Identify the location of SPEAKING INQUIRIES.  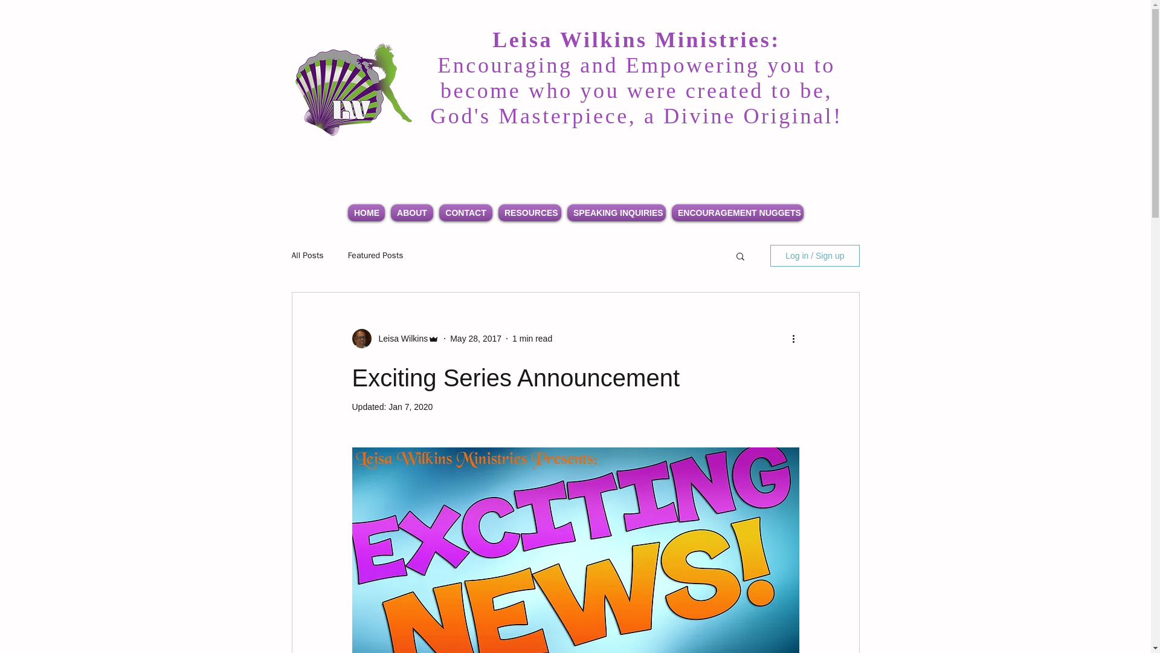
(616, 213).